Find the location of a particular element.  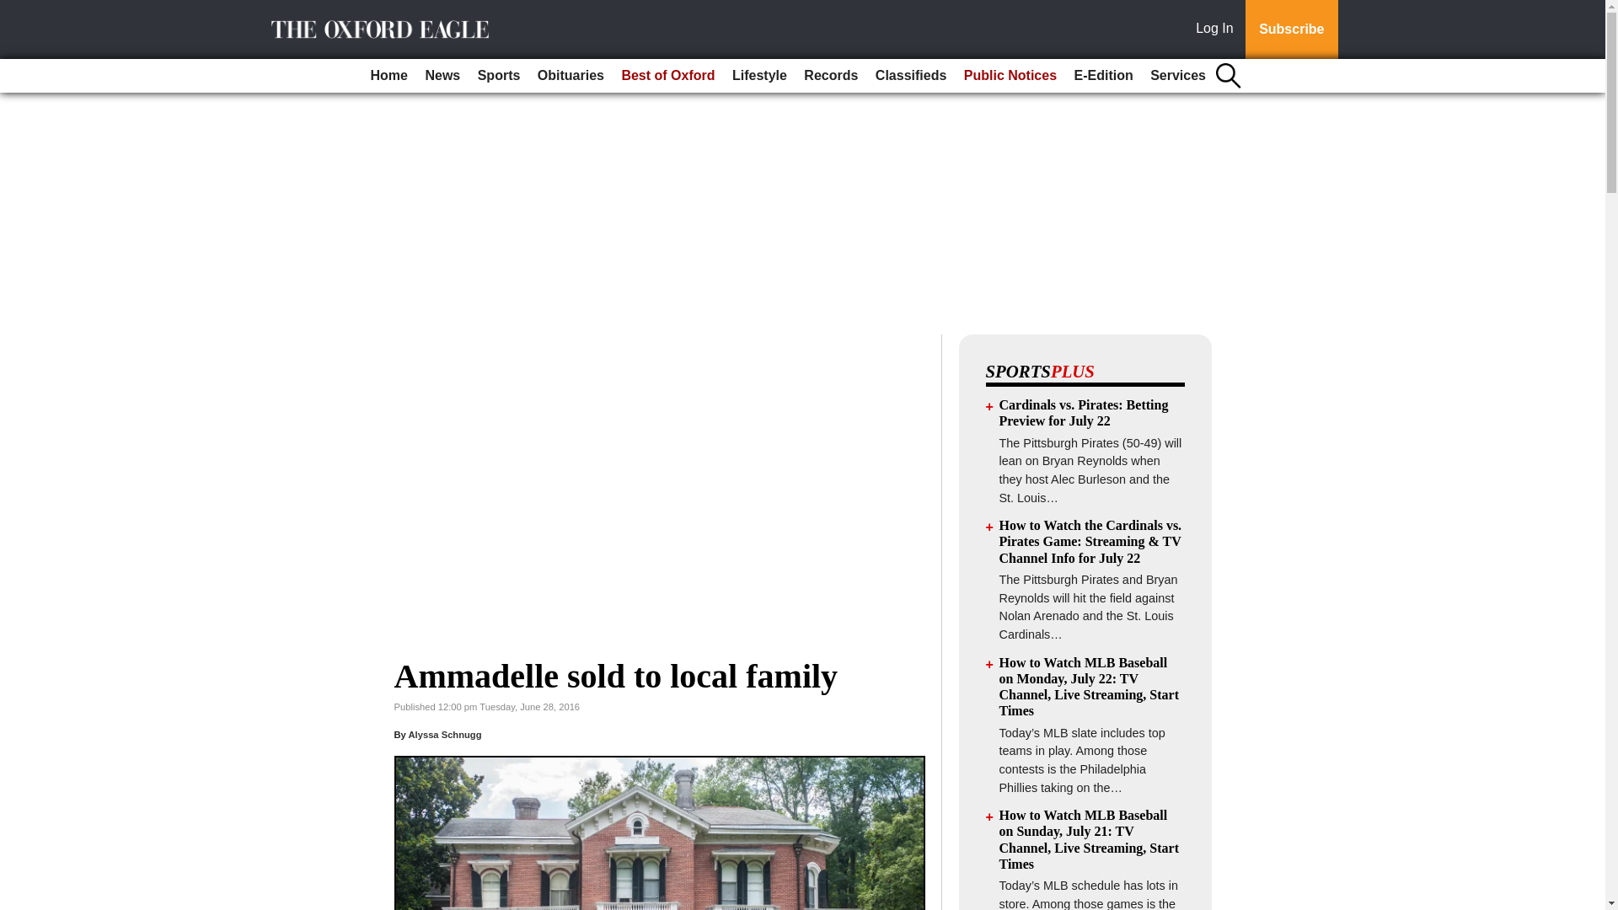

Services is located at coordinates (1178, 76).